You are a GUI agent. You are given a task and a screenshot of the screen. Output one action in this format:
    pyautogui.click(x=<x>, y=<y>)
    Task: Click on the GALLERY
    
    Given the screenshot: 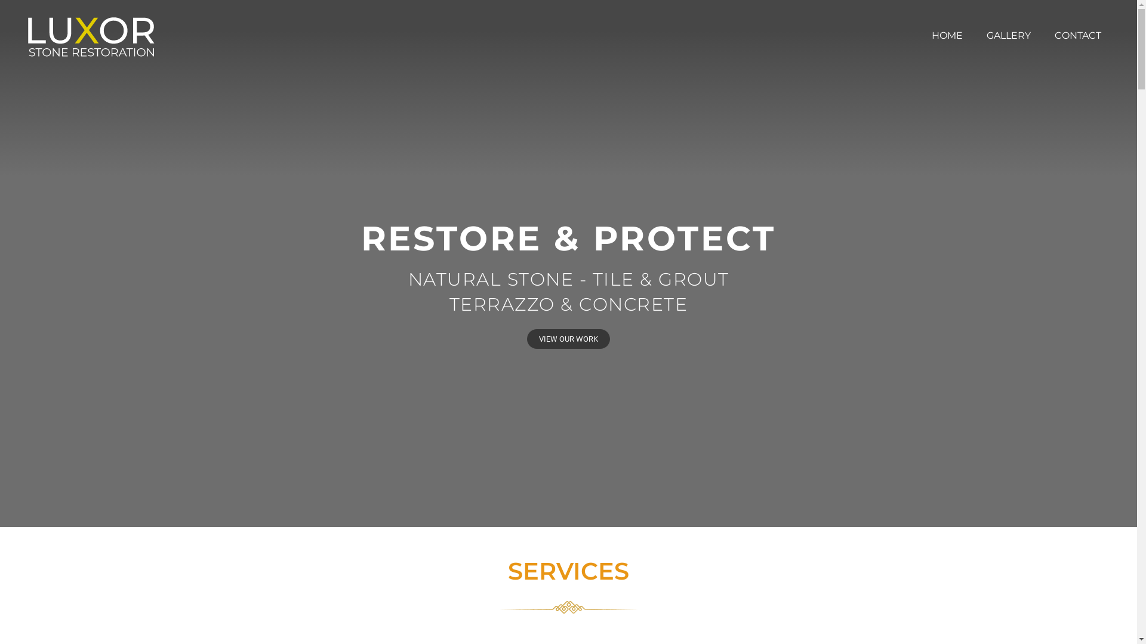 What is the action you would take?
    pyautogui.click(x=1009, y=35)
    